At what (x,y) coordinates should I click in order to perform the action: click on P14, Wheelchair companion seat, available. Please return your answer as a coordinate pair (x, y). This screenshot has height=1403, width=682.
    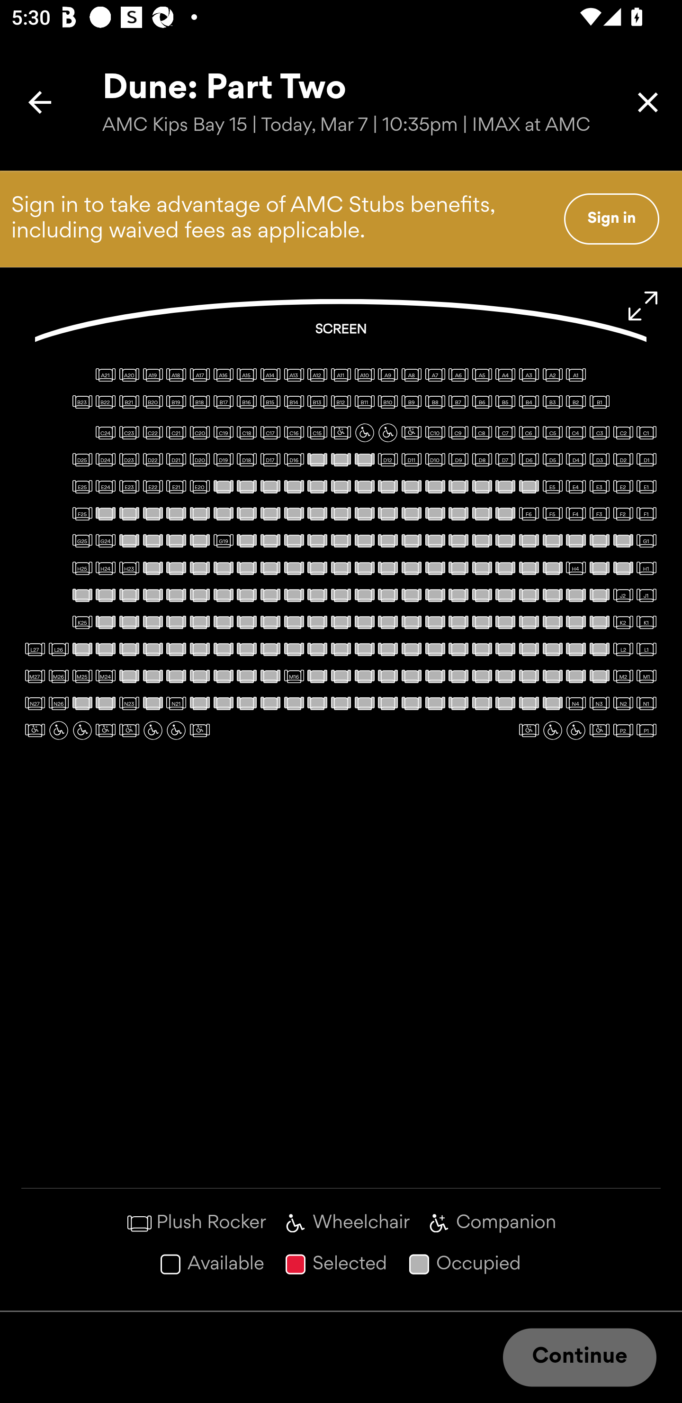
    Looking at the image, I should click on (35, 730).